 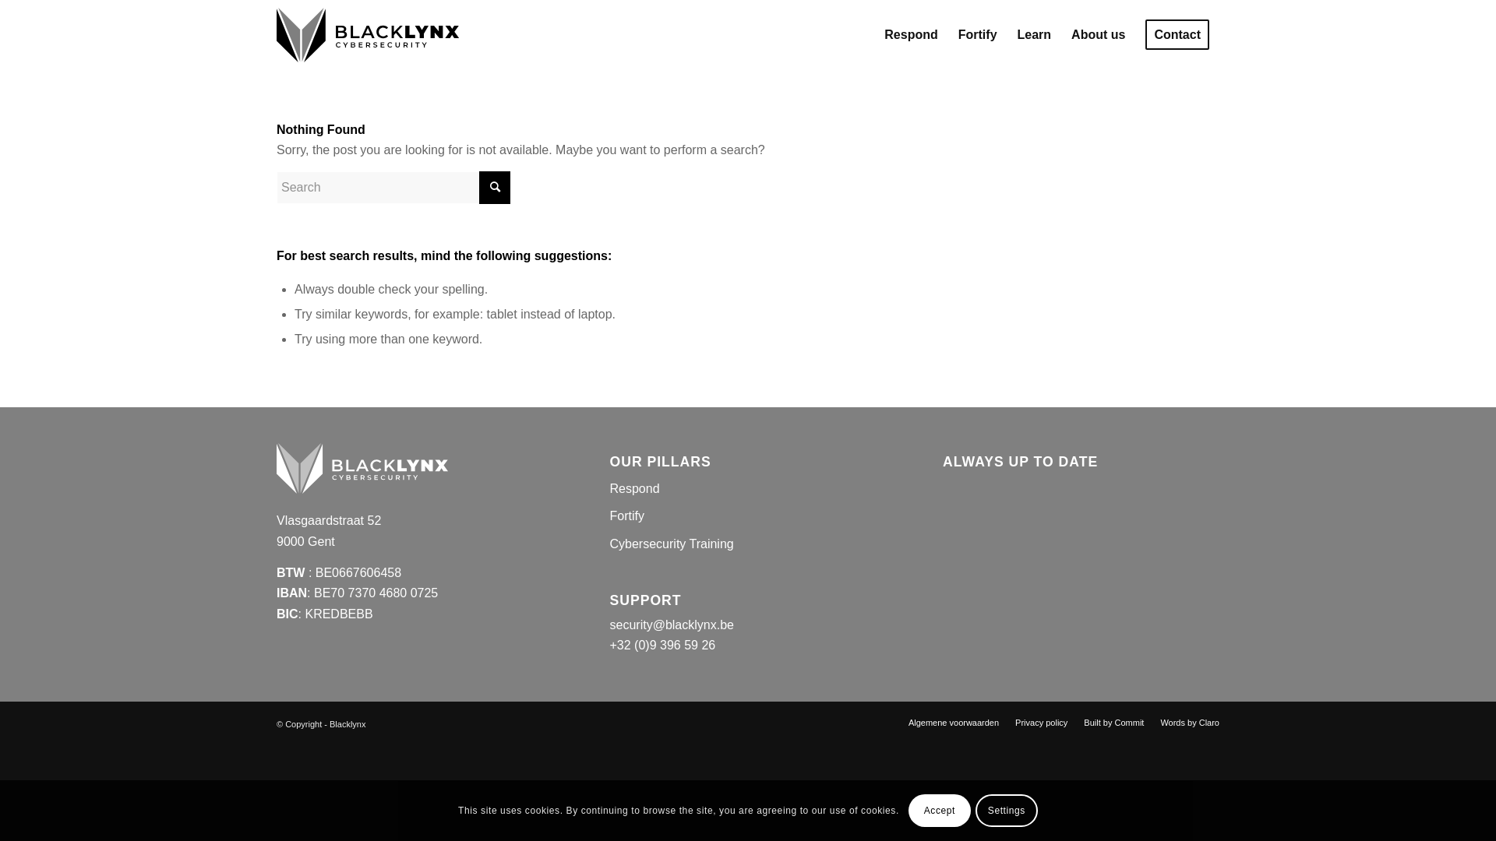 What do you see at coordinates (940, 811) in the screenshot?
I see `Accept` at bounding box center [940, 811].